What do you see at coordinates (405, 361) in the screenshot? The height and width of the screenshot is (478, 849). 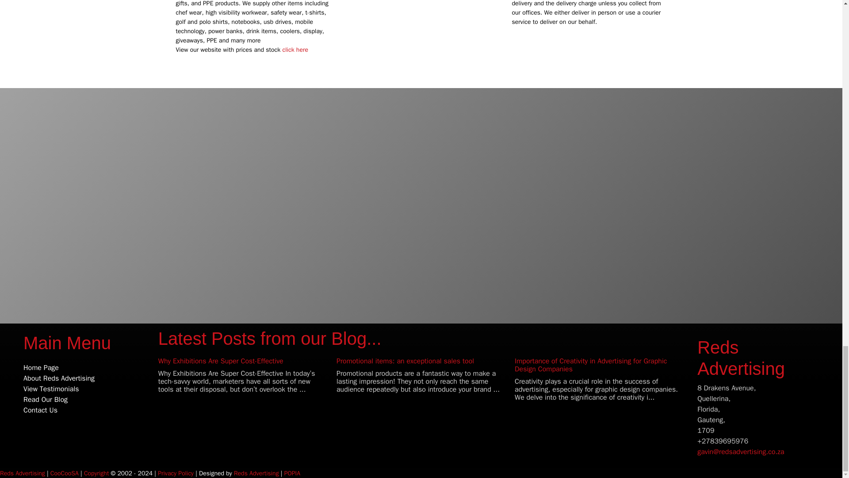 I see `Promotional items: an exceptional sales tool` at bounding box center [405, 361].